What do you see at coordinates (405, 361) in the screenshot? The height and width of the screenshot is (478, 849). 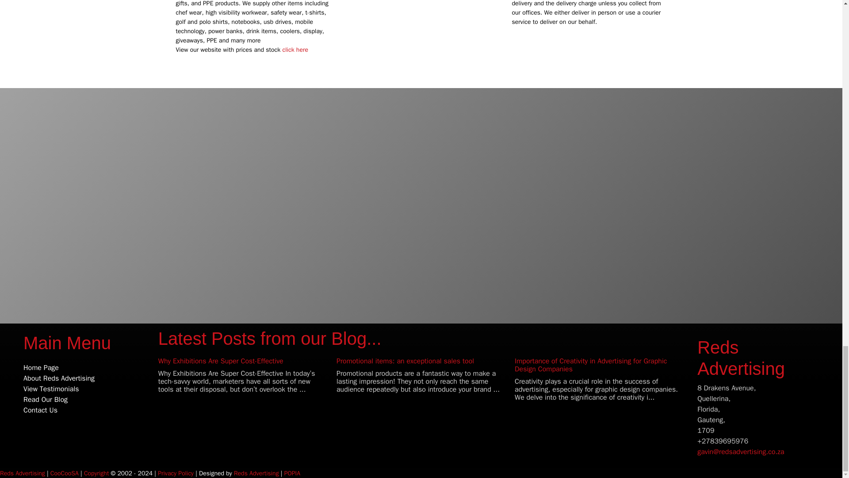 I see `Promotional items: an exceptional sales tool` at bounding box center [405, 361].